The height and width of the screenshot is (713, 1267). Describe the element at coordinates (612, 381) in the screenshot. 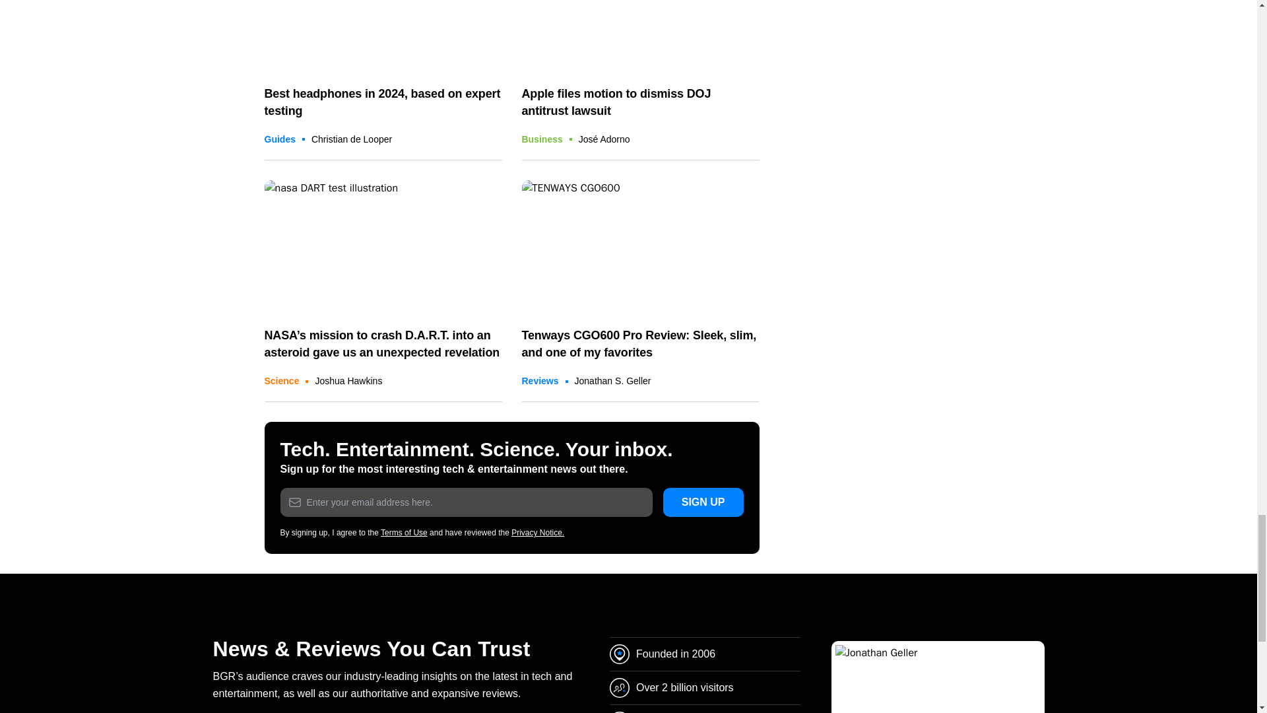

I see `Posts by Jonathan S. Geller` at that location.